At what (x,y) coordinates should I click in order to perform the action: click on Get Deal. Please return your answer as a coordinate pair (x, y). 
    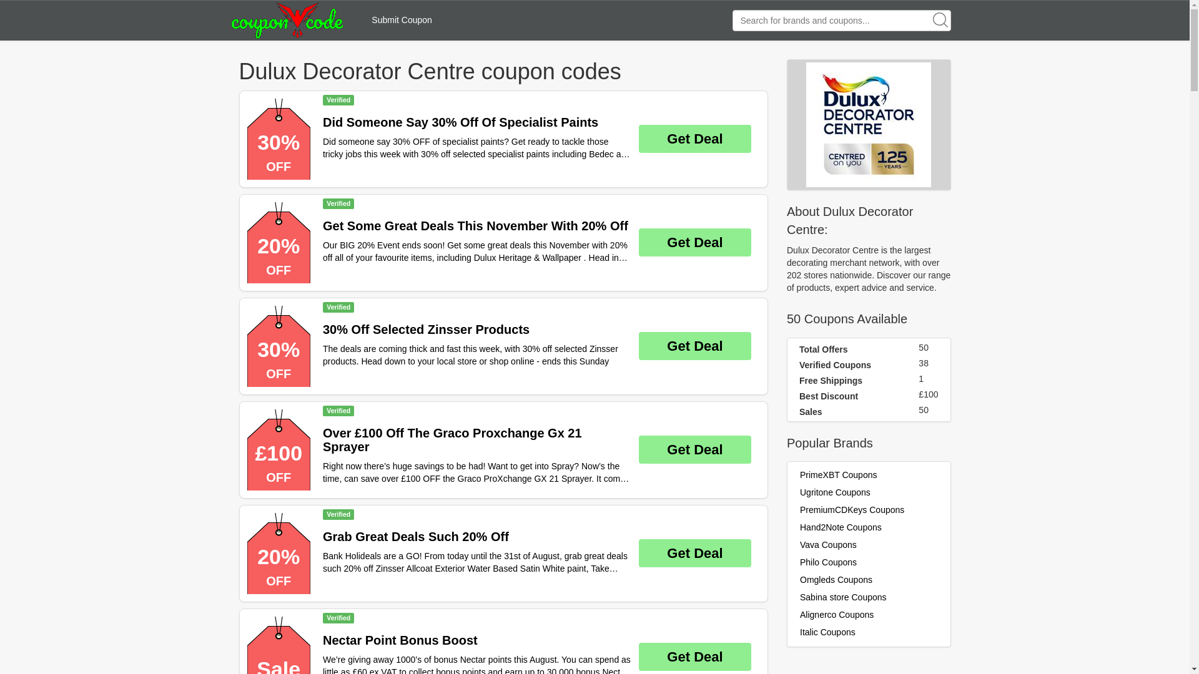
    Looking at the image, I should click on (695, 139).